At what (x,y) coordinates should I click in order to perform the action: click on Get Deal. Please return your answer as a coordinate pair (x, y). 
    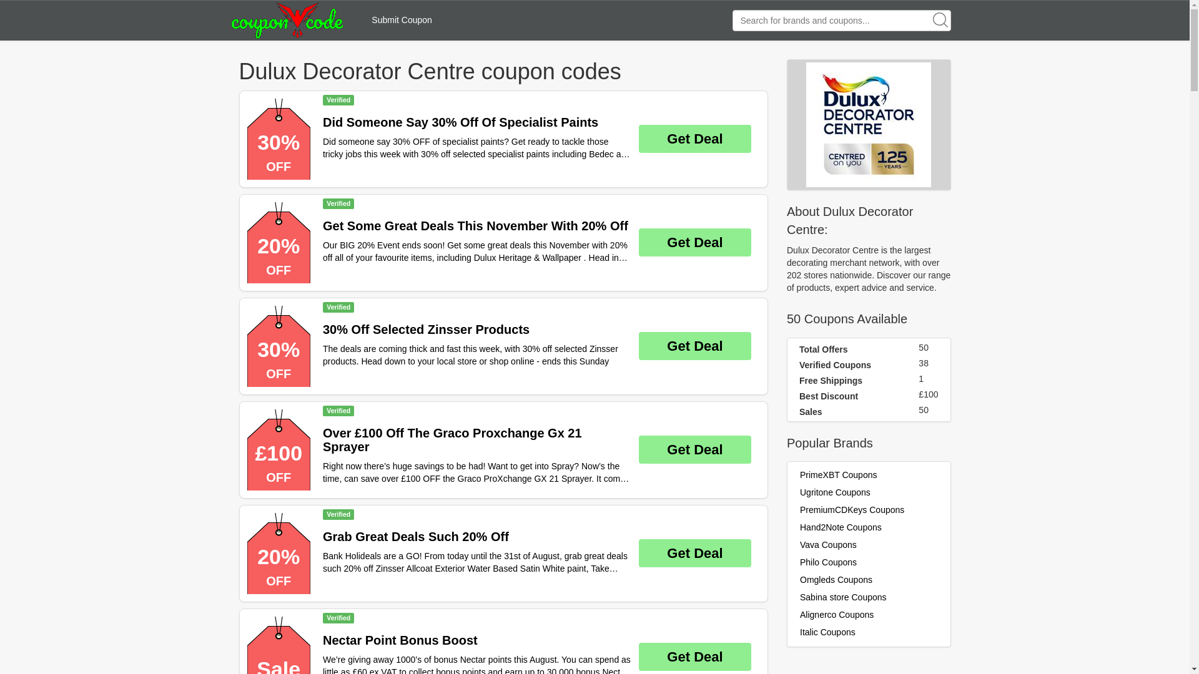
    Looking at the image, I should click on (695, 139).